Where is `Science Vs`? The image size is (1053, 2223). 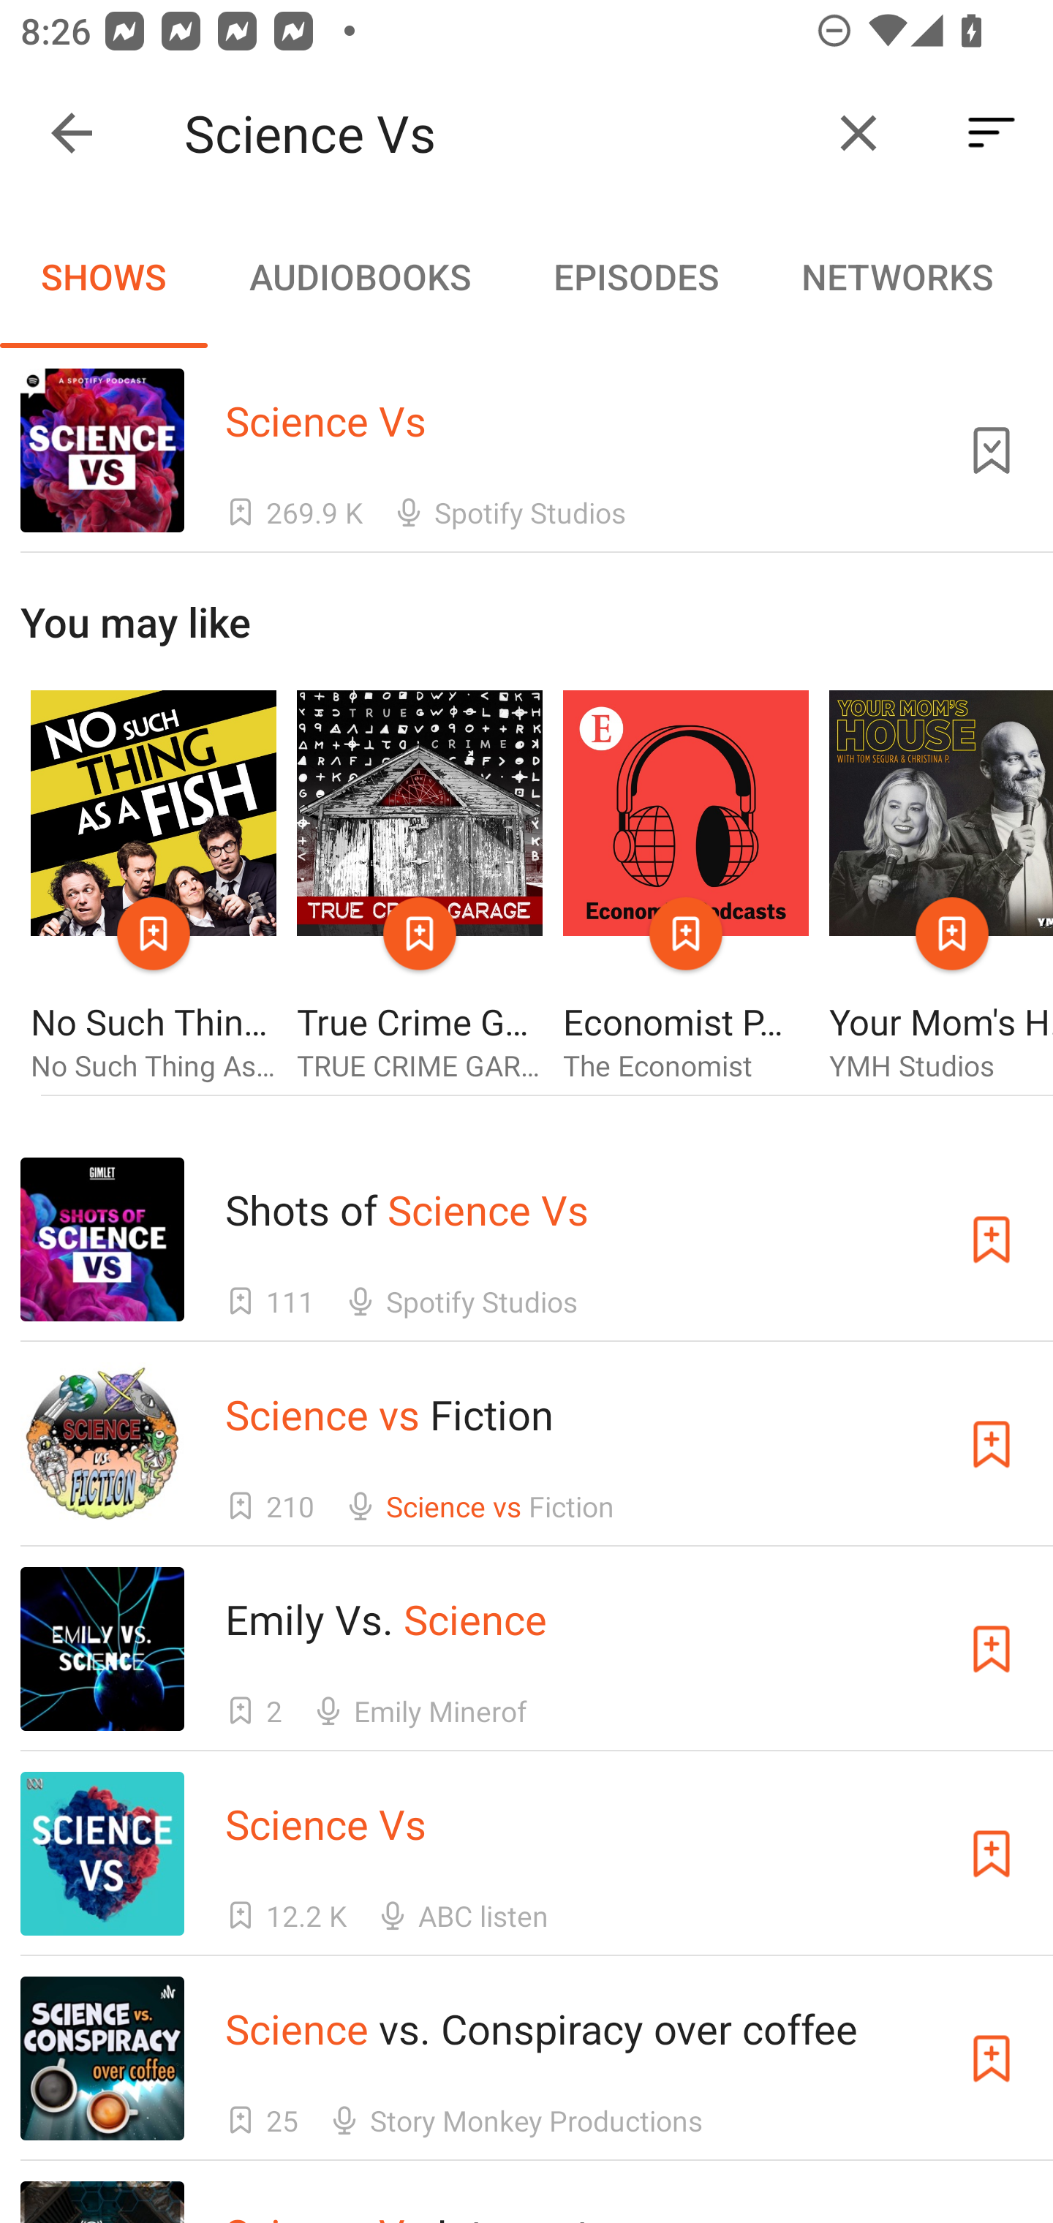
Science Vs is located at coordinates (496, 133).